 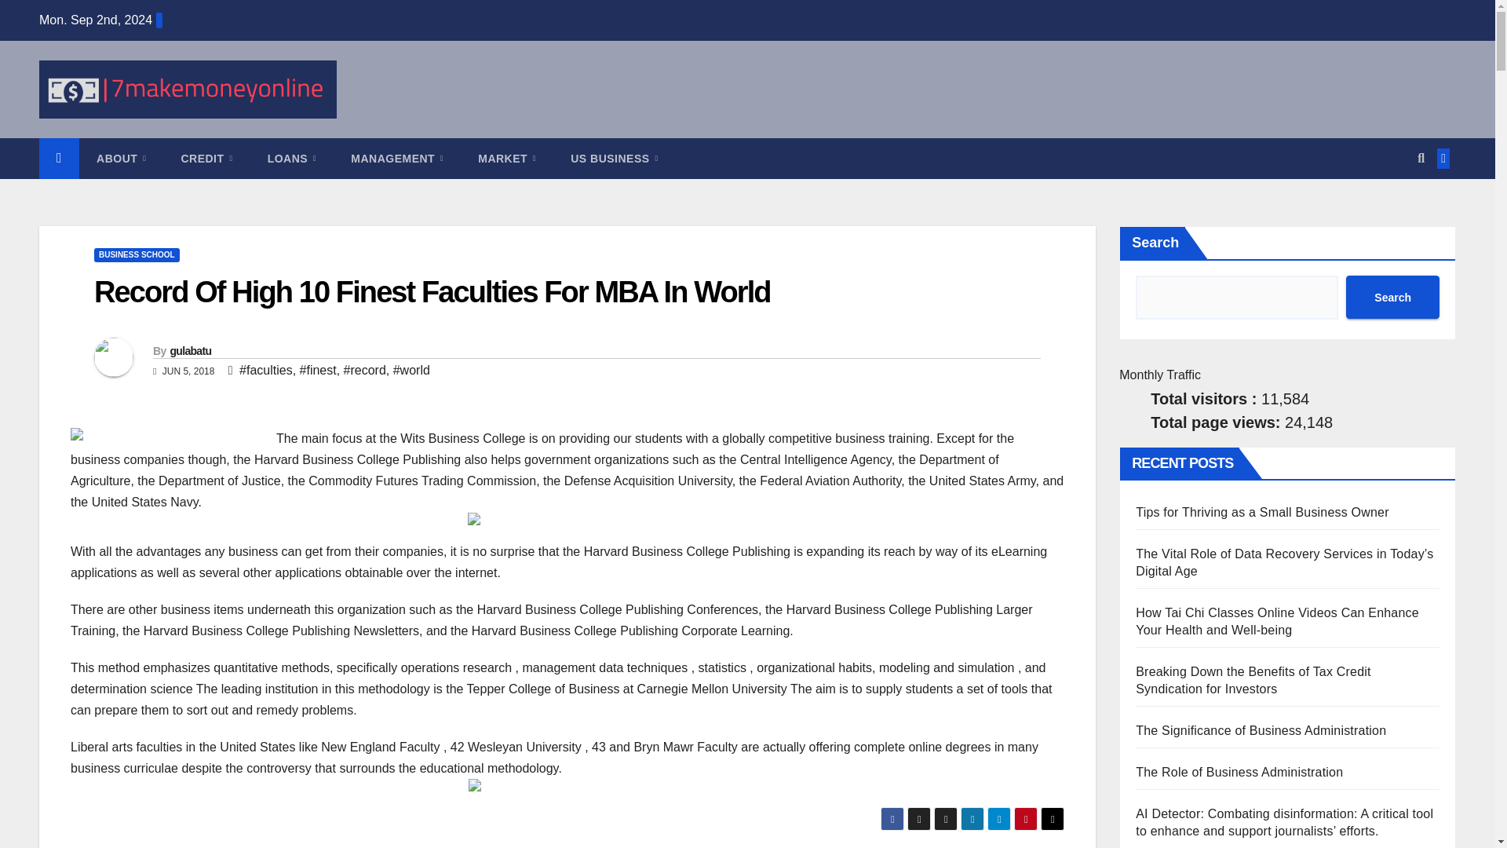 I want to click on Management, so click(x=397, y=159).